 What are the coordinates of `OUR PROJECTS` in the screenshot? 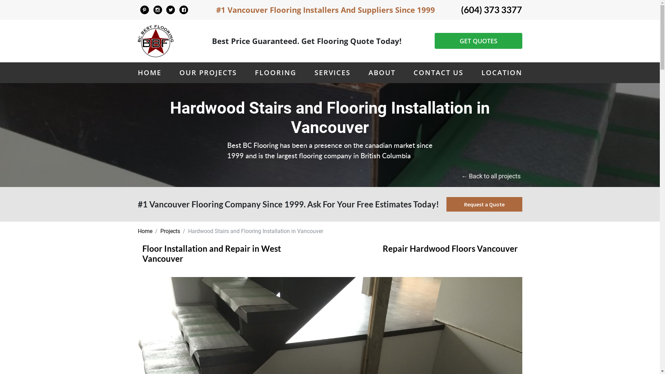 It's located at (208, 73).